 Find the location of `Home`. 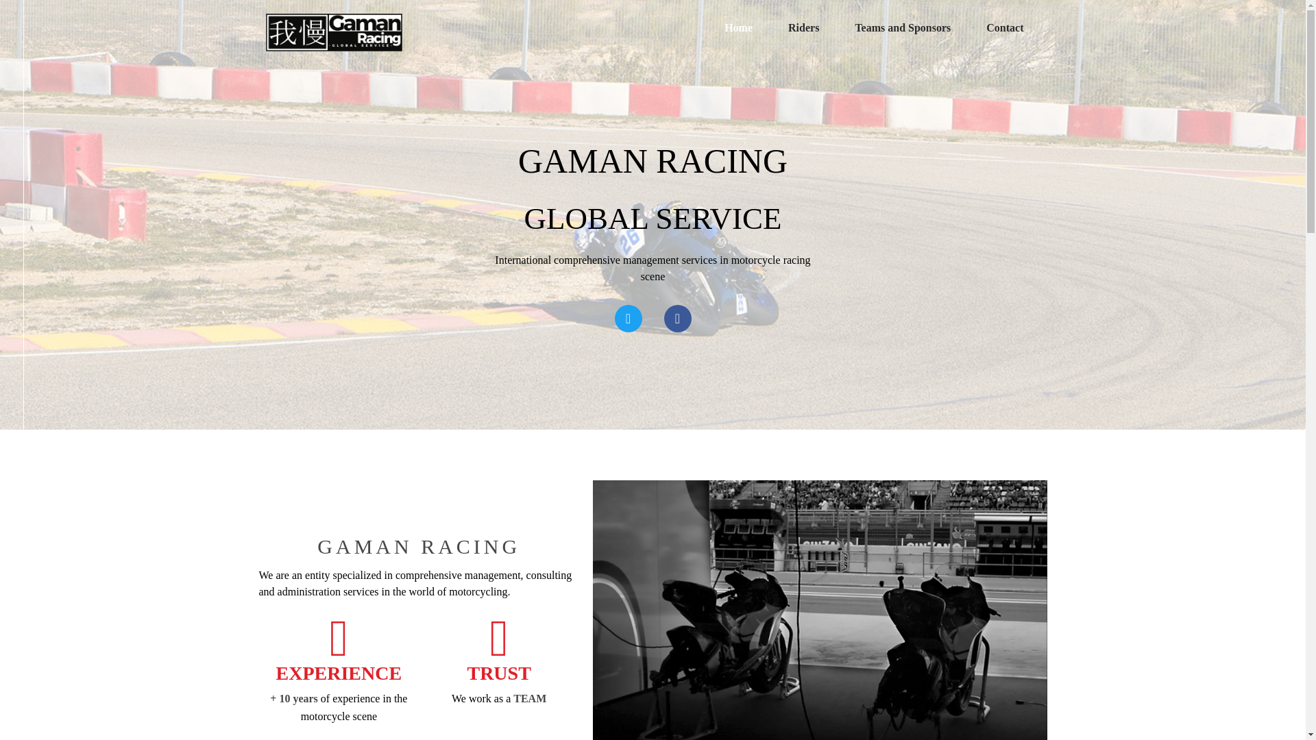

Home is located at coordinates (738, 27).